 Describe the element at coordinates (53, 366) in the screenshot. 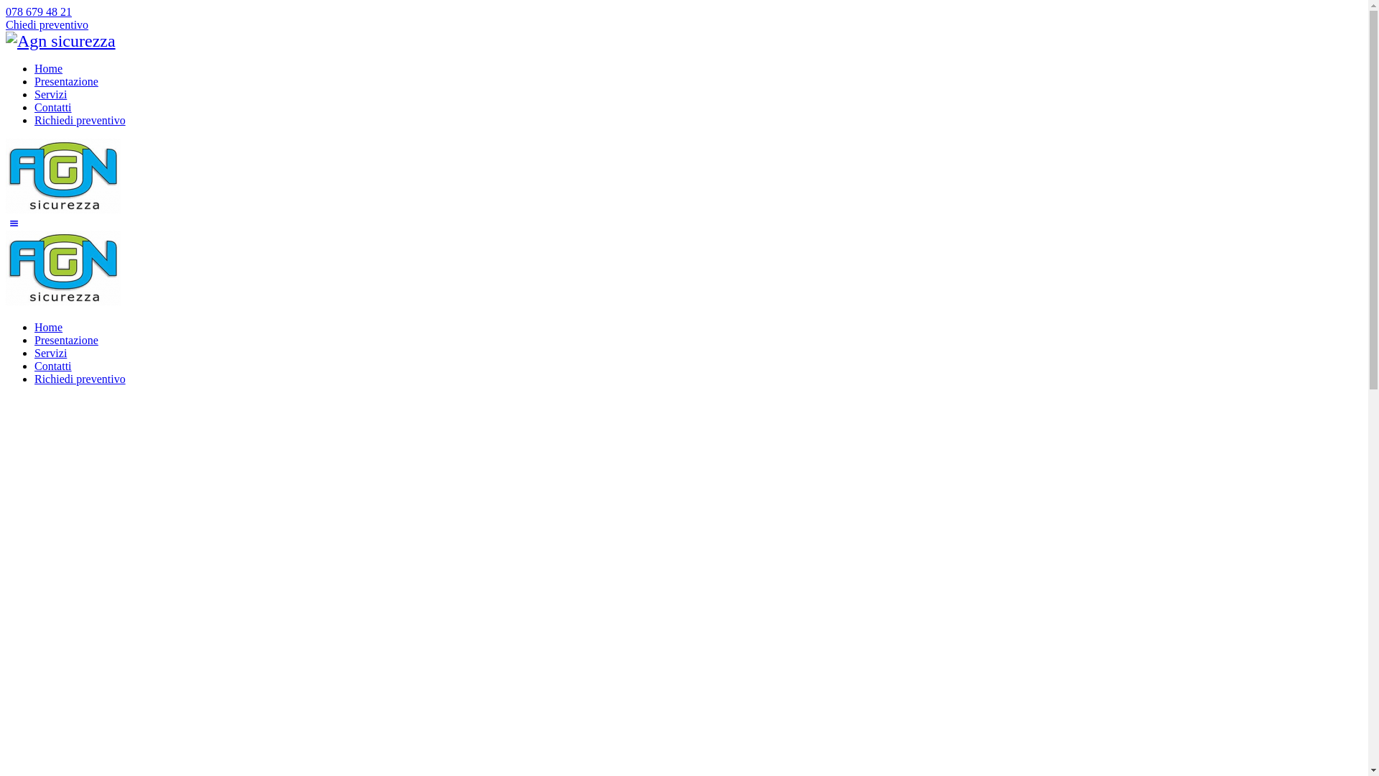

I see `Contatti` at that location.